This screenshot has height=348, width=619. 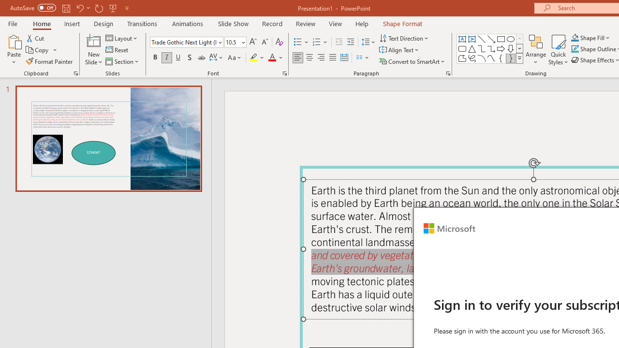 I want to click on Oval, so click(x=511, y=39).